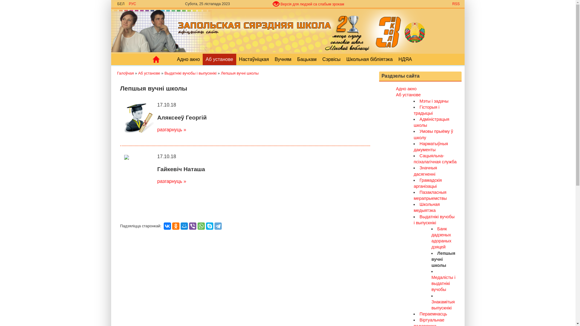 The image size is (580, 326). Describe the element at coordinates (218, 226) in the screenshot. I see `Telegram` at that location.